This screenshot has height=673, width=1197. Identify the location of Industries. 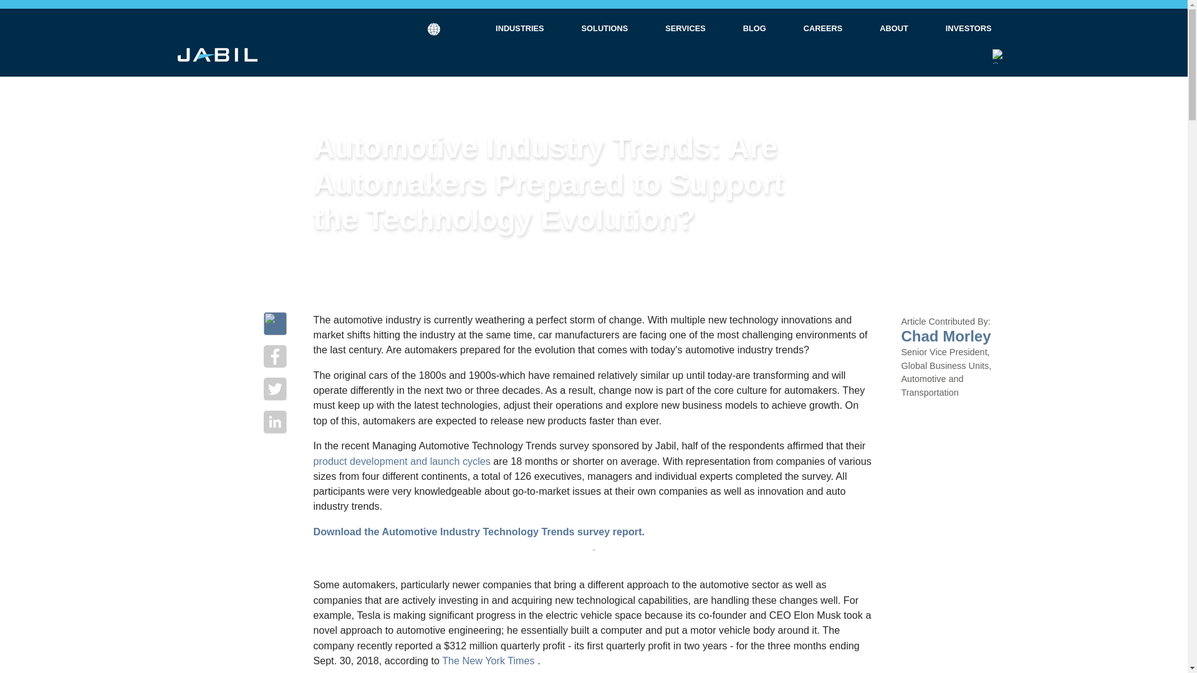
(519, 29).